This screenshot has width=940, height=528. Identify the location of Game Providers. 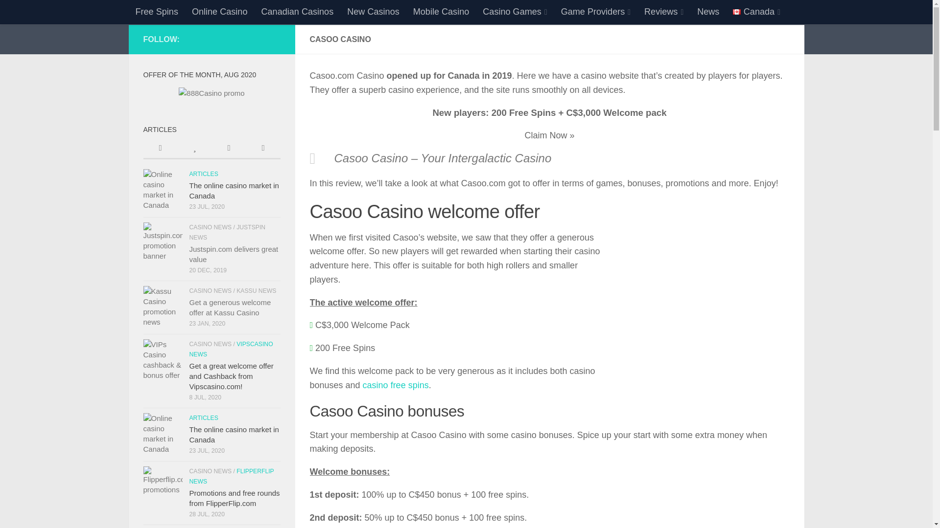
(595, 12).